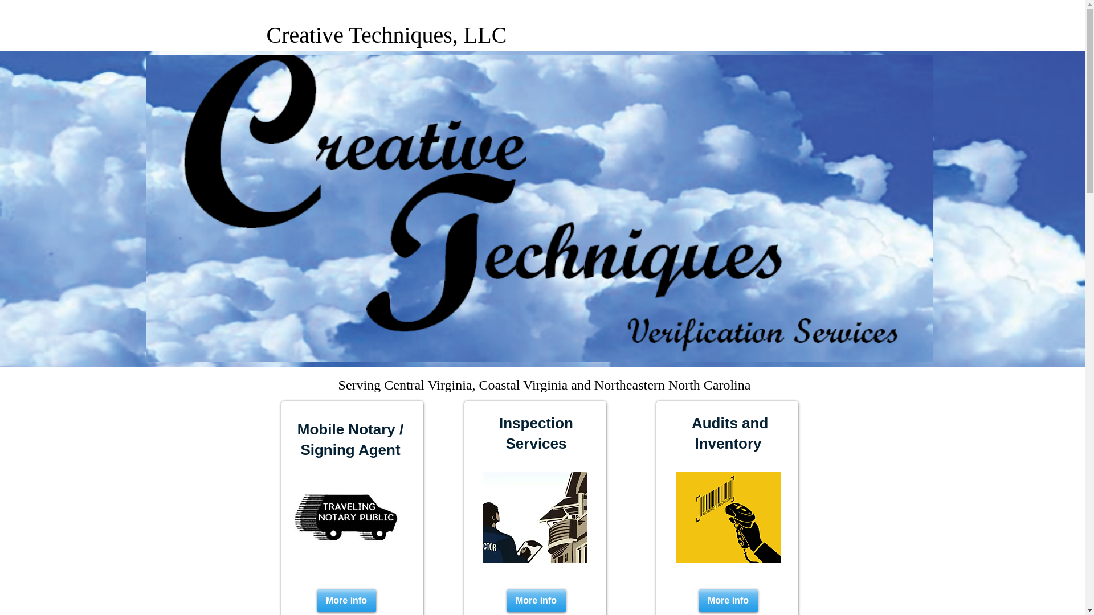  I want to click on 40359.jpg, so click(534, 517).